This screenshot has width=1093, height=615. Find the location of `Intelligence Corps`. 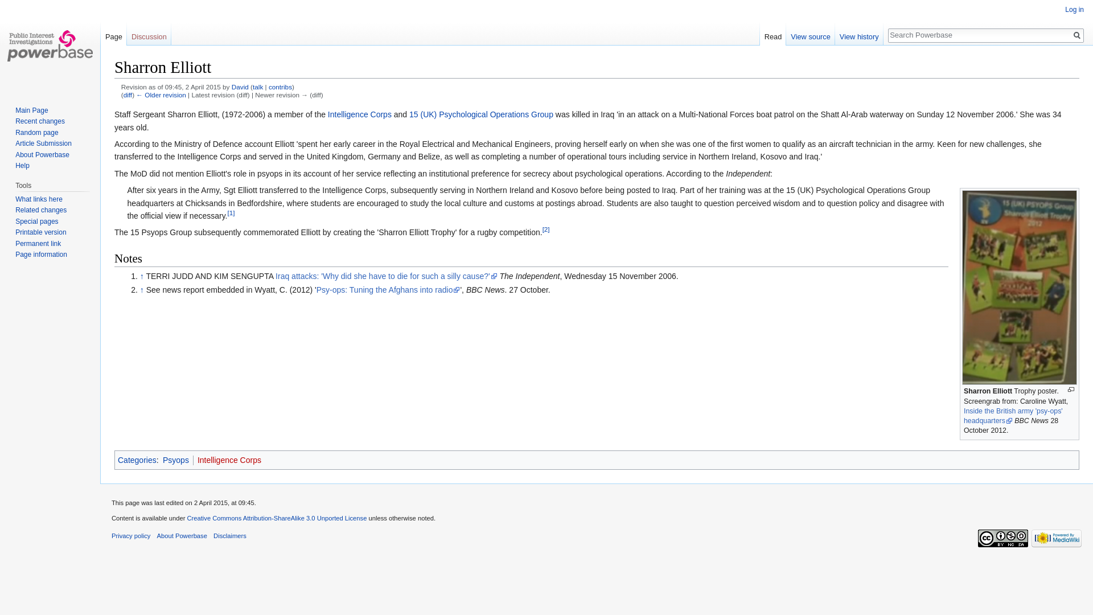

Intelligence Corps is located at coordinates (229, 460).